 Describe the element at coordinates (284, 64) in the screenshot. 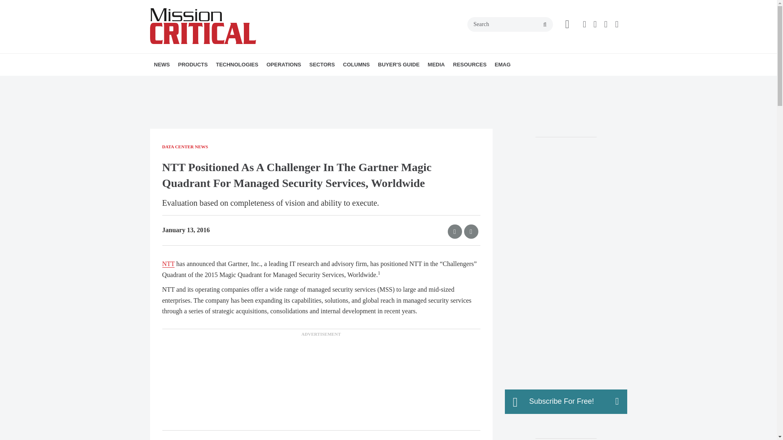

I see `OPERATIONS` at that location.